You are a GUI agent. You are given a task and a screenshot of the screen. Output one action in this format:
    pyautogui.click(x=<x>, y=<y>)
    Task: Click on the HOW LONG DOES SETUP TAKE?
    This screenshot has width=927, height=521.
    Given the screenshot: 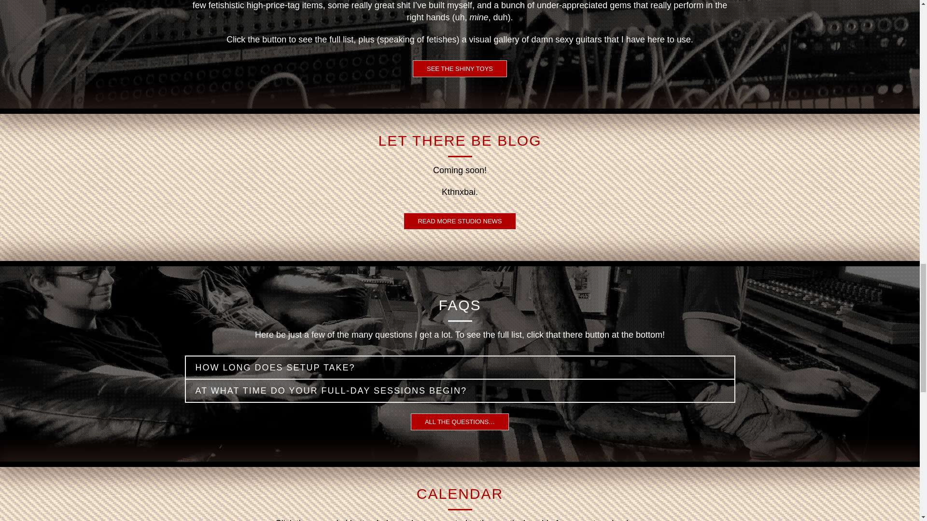 What is the action you would take?
    pyautogui.click(x=460, y=368)
    